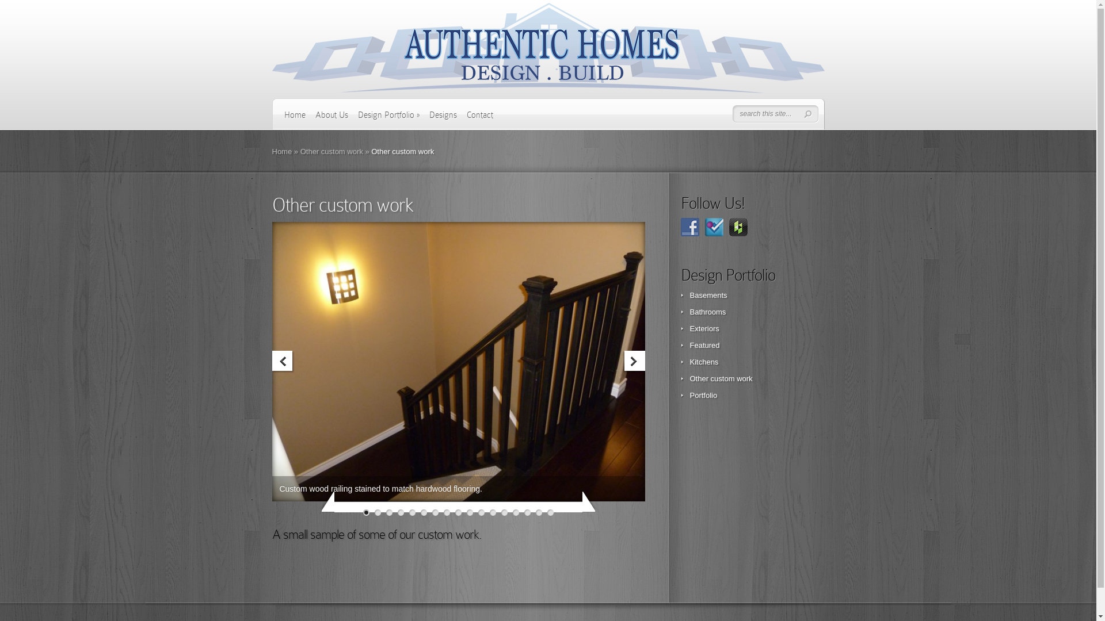 This screenshot has height=621, width=1105. Describe the element at coordinates (738, 227) in the screenshot. I see `Follow Us on Houzz` at that location.